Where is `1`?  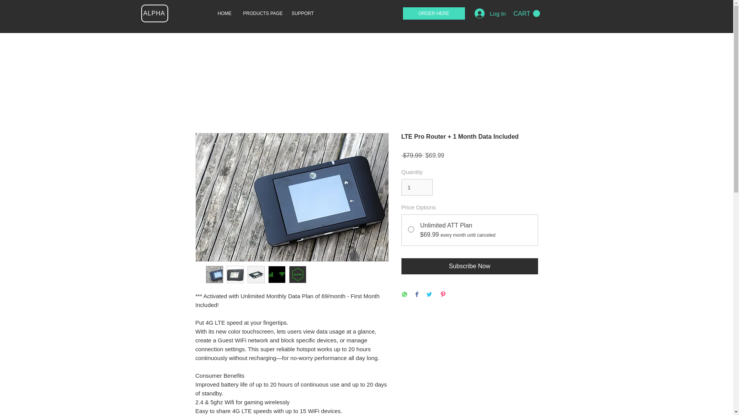 1 is located at coordinates (416, 187).